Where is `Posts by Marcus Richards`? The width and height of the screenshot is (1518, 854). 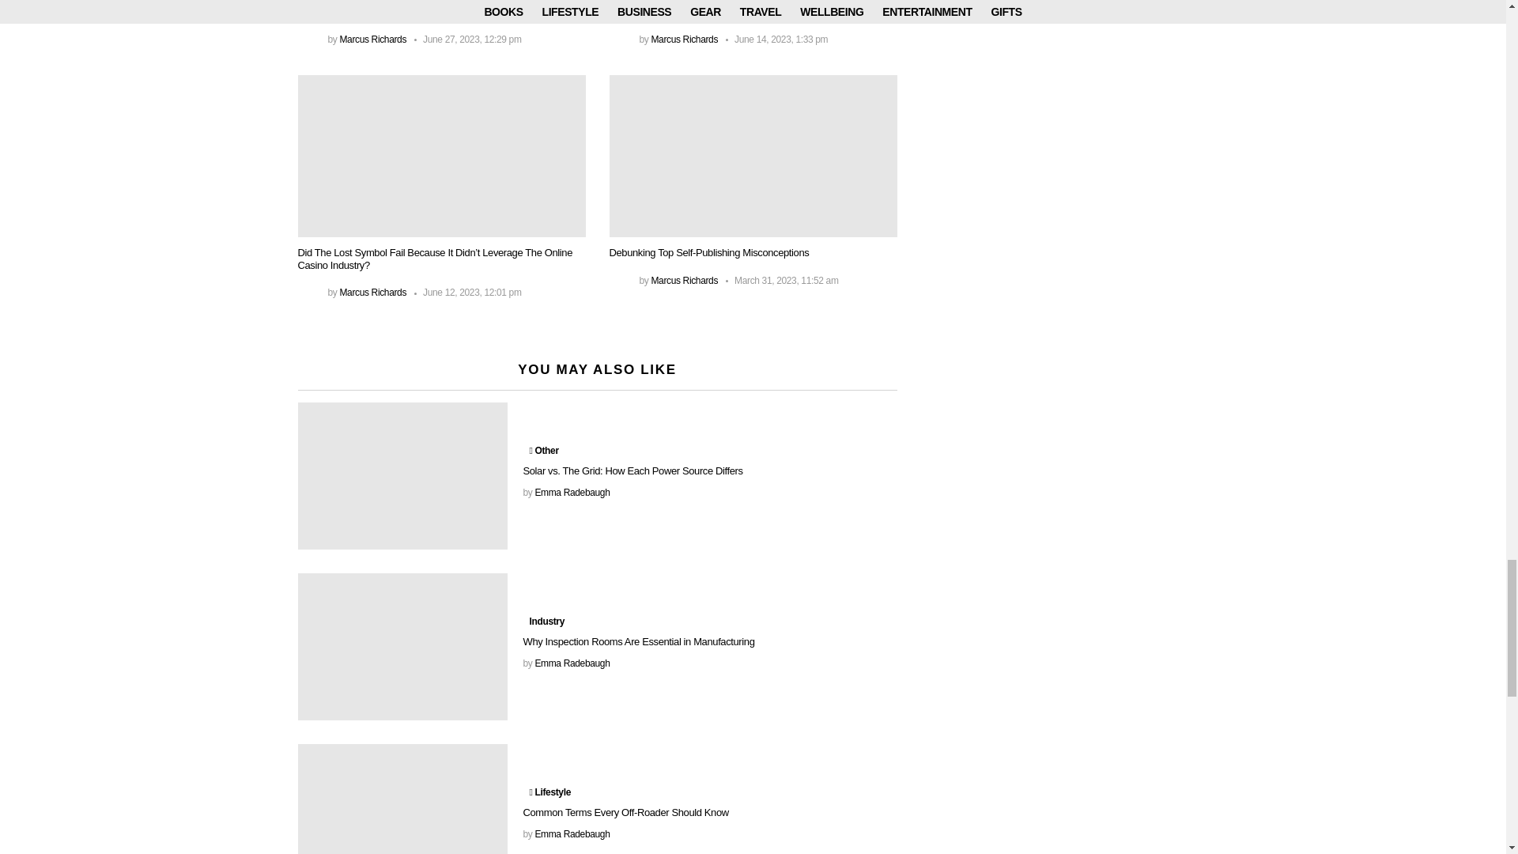 Posts by Marcus Richards is located at coordinates (685, 280).